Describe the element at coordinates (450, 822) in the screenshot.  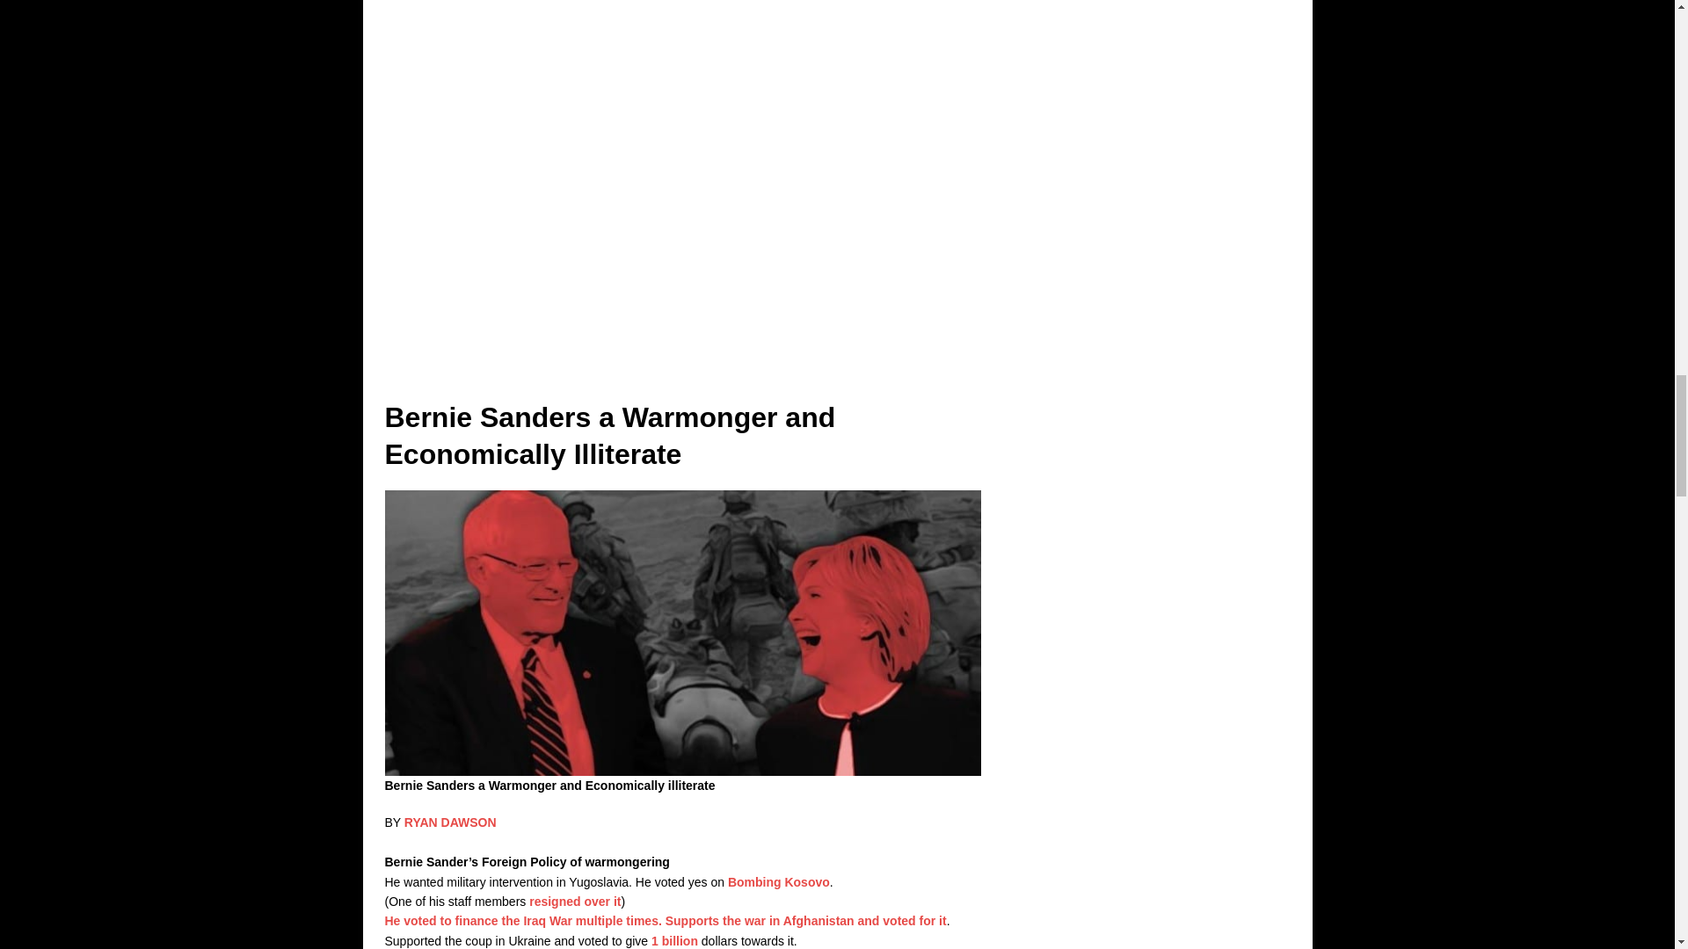
I see `Posts by Ryan Dawson` at that location.